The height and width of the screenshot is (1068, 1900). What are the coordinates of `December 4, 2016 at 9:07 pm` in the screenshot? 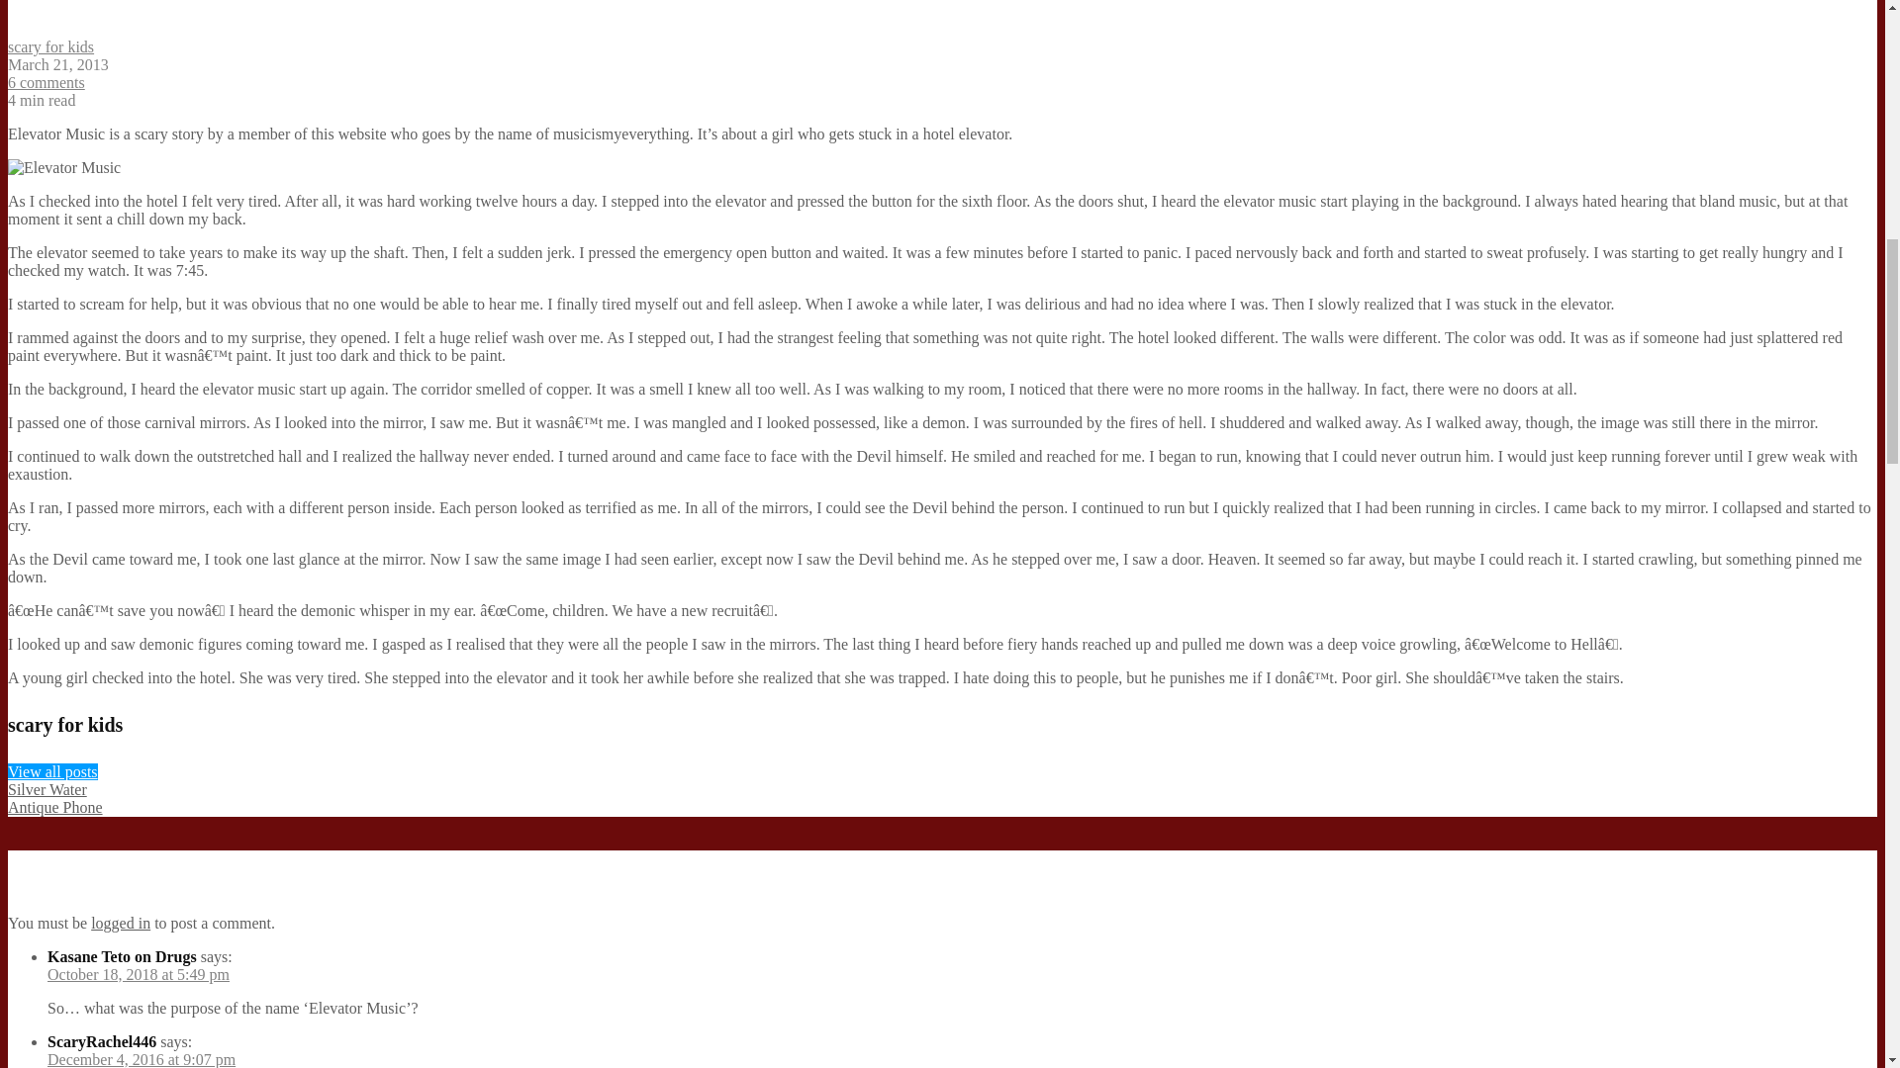 It's located at (142, 1059).